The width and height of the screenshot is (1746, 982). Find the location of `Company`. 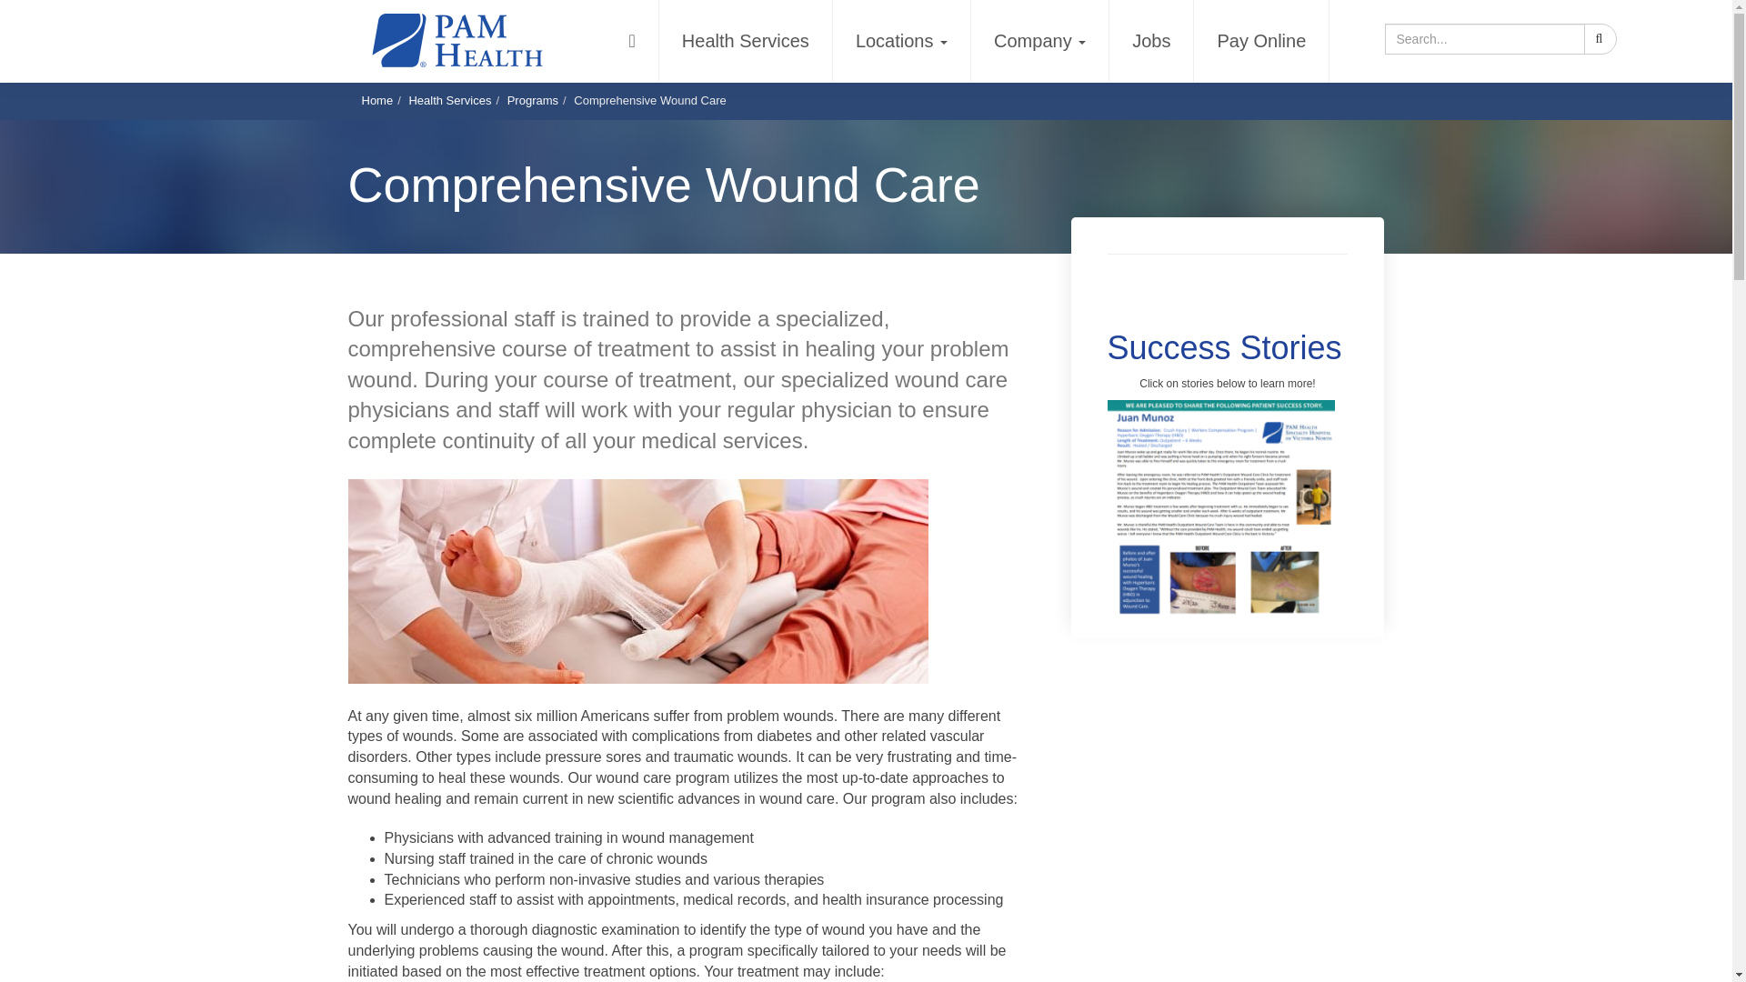

Company is located at coordinates (1039, 40).